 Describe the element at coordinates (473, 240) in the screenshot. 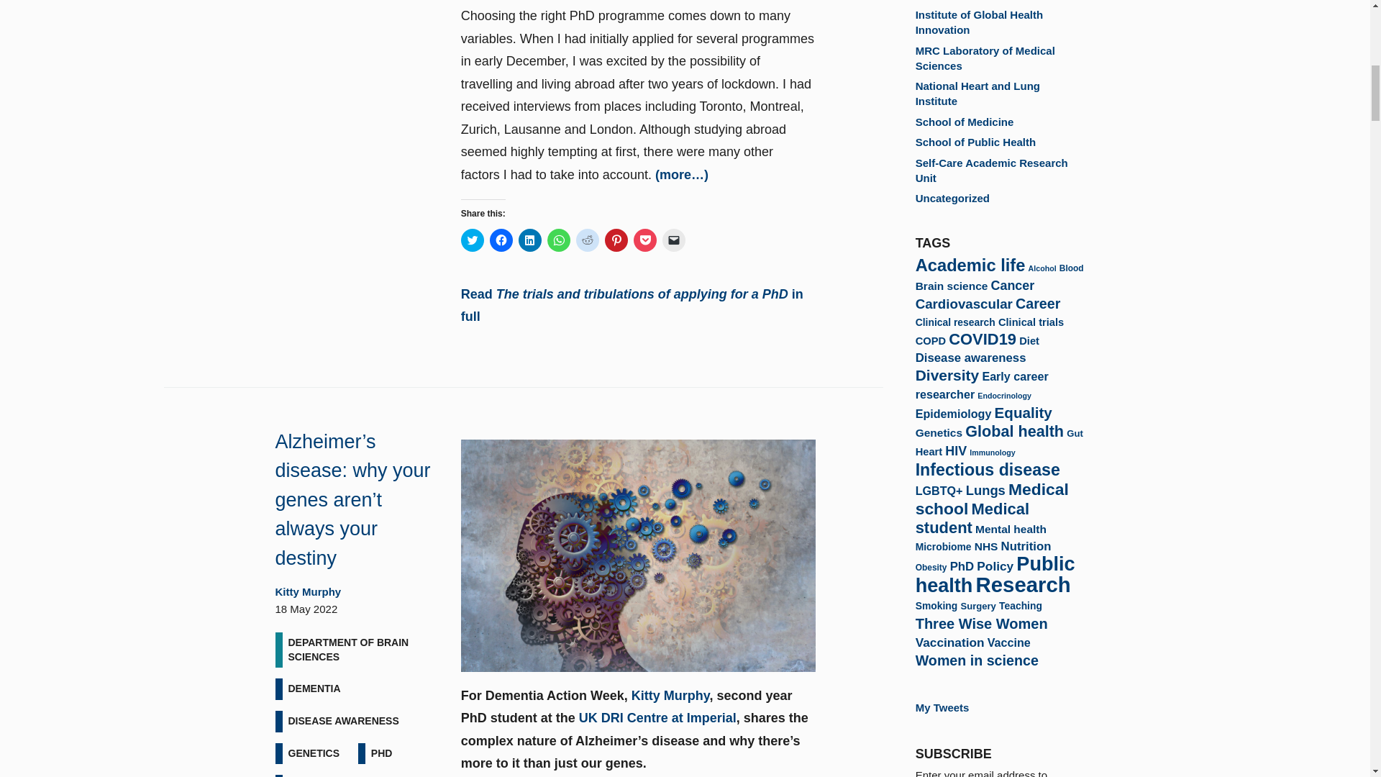

I see `Click to share on Twitter` at that location.